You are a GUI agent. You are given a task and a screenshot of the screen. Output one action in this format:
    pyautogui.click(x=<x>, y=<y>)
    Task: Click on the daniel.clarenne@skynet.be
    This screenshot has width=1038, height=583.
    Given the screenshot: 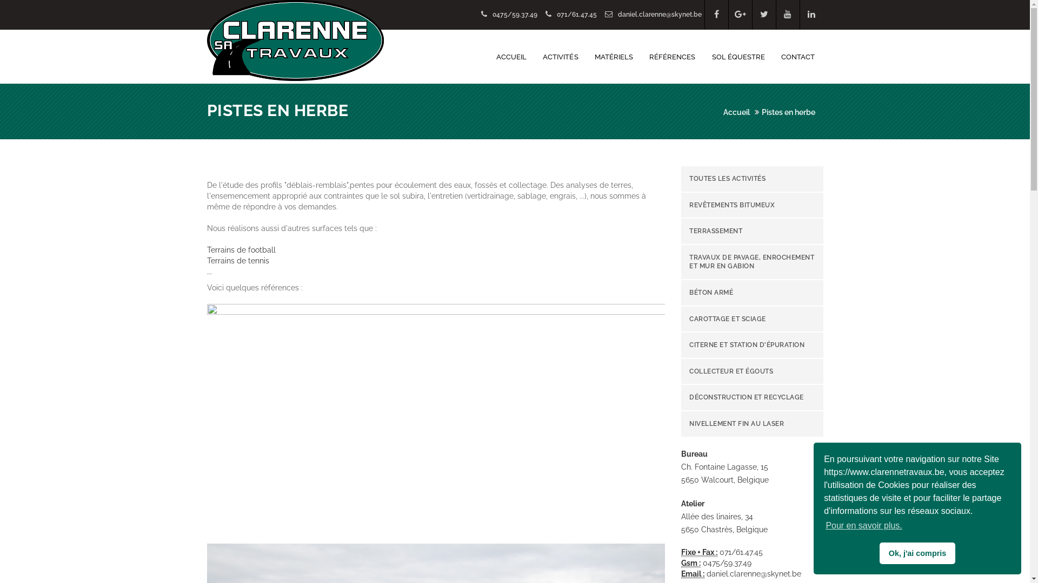 What is the action you would take?
    pyautogui.click(x=654, y=15)
    